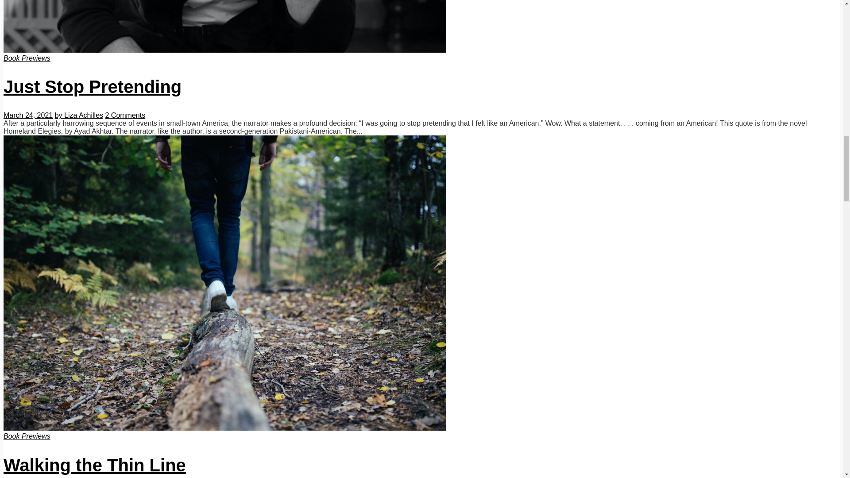 Image resolution: width=850 pixels, height=478 pixels. Describe the element at coordinates (95, 465) in the screenshot. I see `Permanent` at that location.